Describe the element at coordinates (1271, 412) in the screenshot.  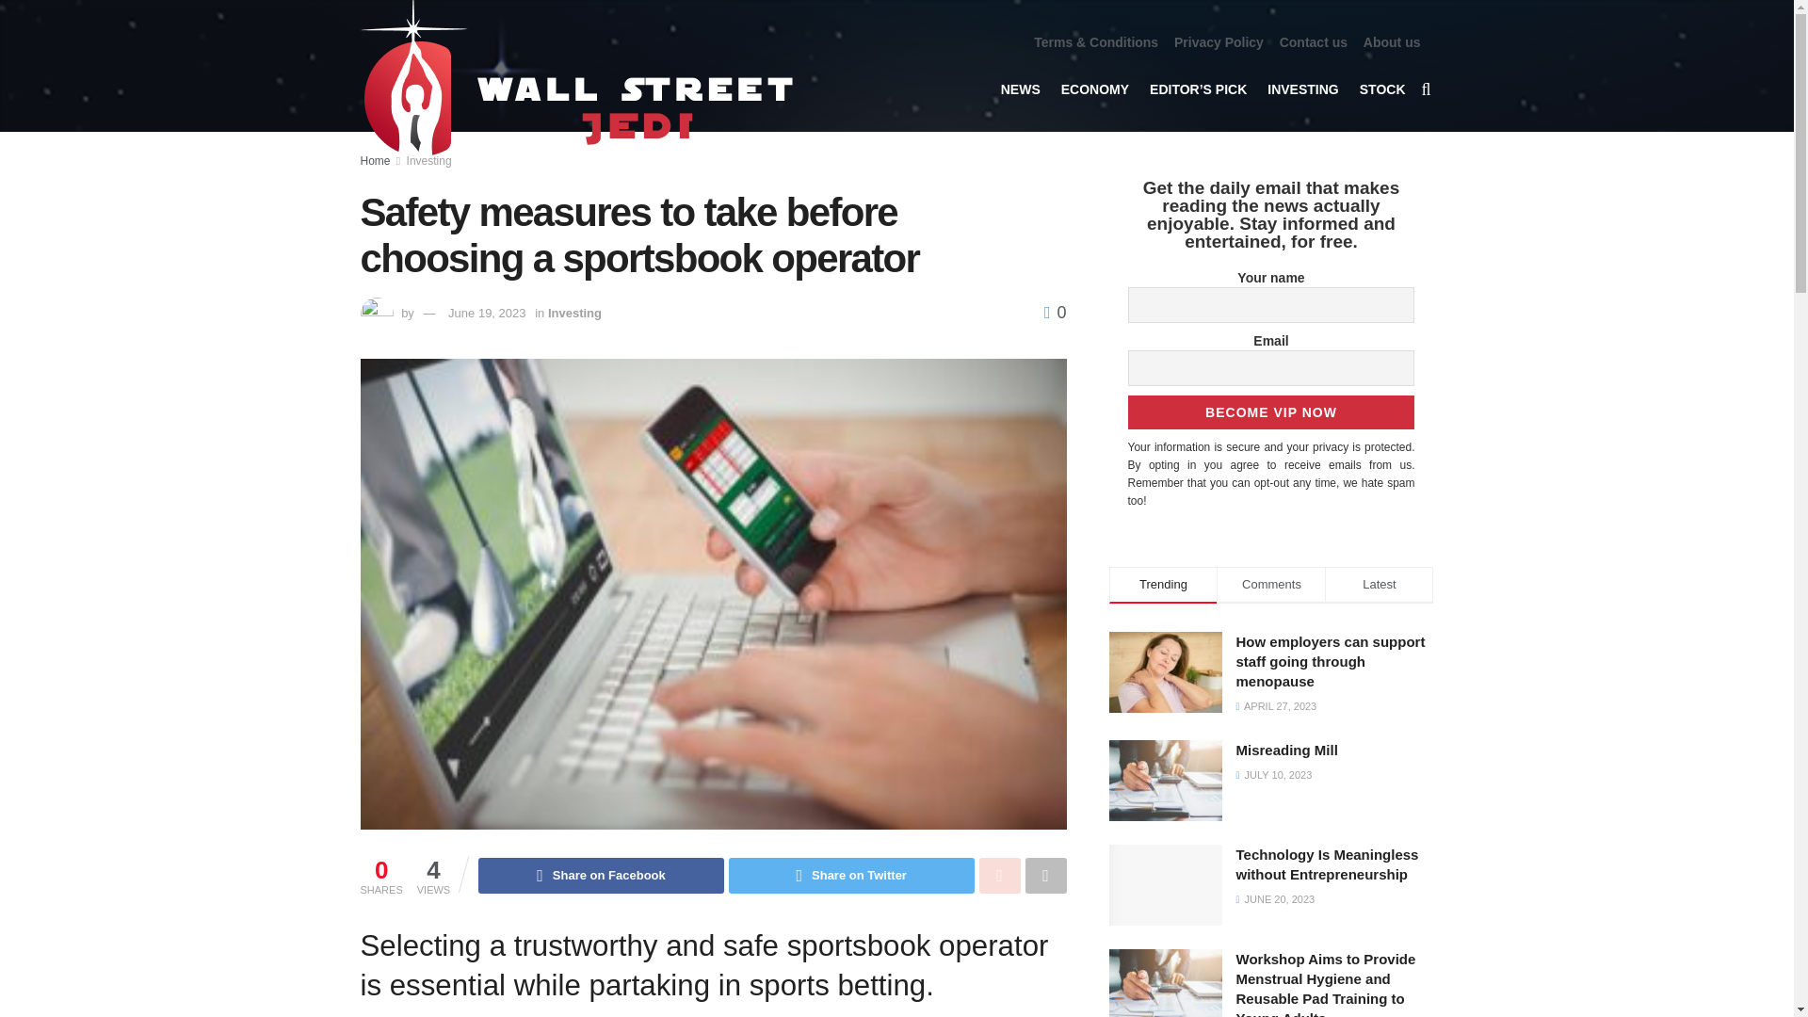
I see `Become VIP Now` at that location.